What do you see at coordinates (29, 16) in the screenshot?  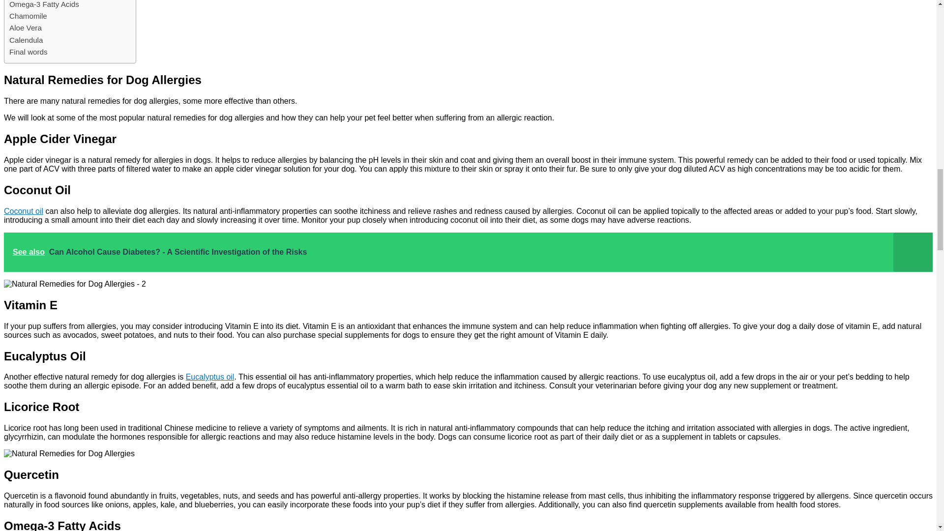 I see `Chamomile` at bounding box center [29, 16].